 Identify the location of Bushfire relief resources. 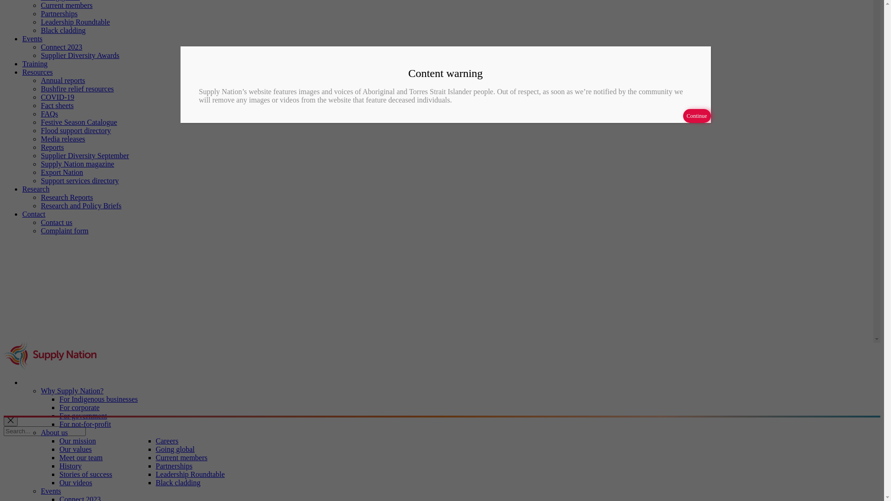
(77, 281).